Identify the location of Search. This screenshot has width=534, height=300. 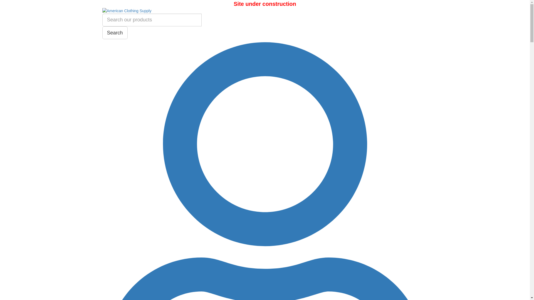
(115, 33).